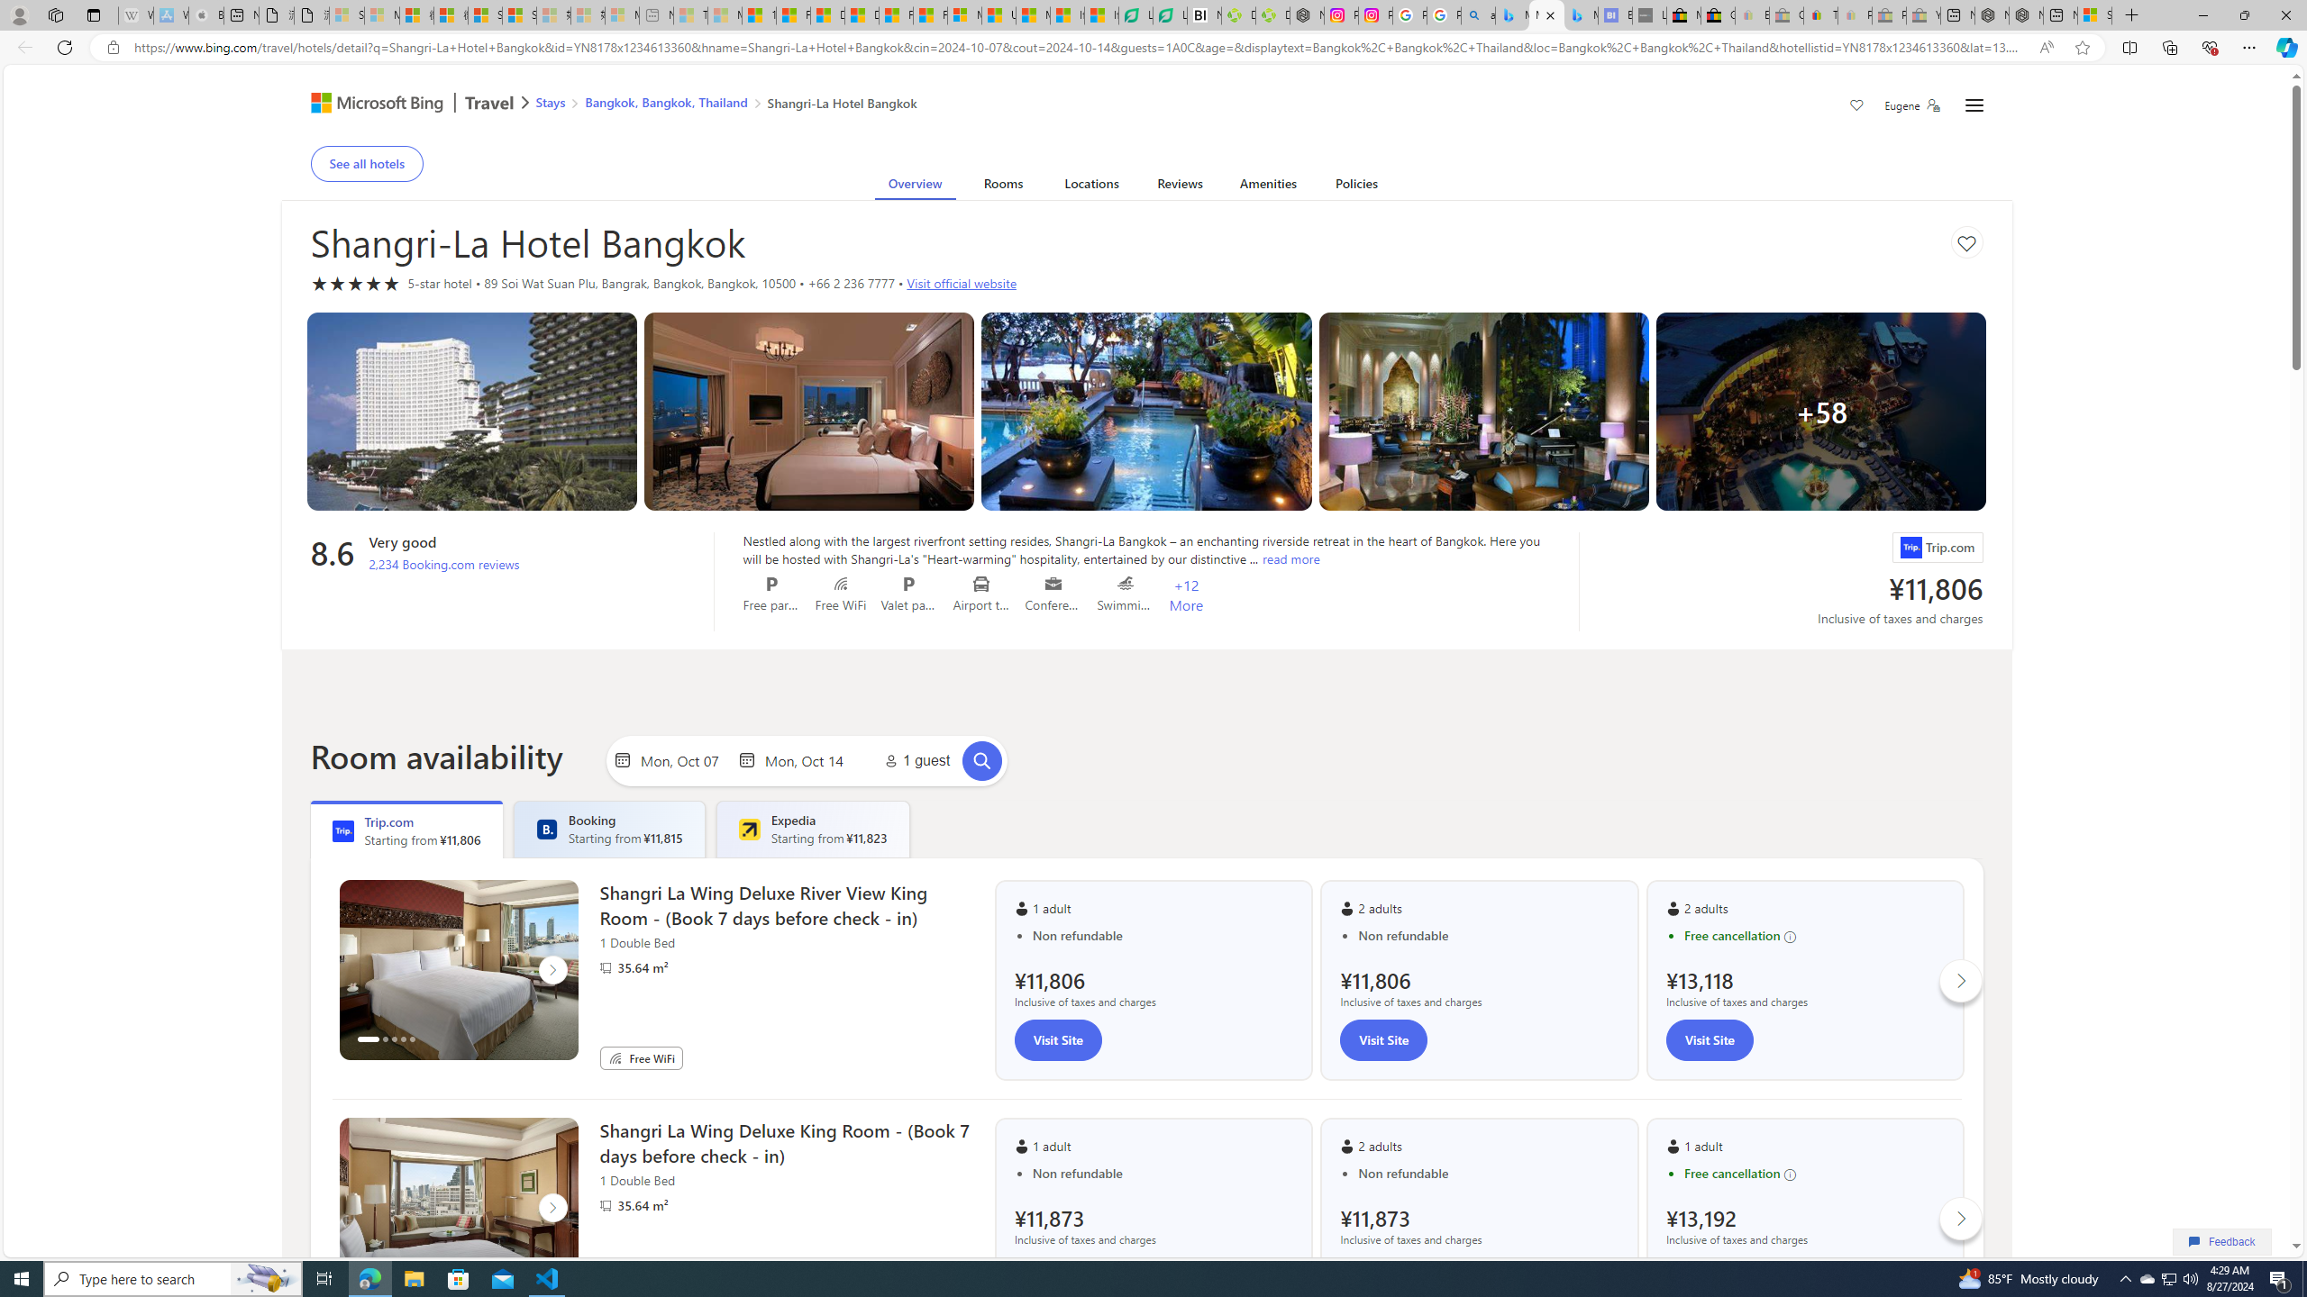  What do you see at coordinates (490, 104) in the screenshot?
I see `Travel` at bounding box center [490, 104].